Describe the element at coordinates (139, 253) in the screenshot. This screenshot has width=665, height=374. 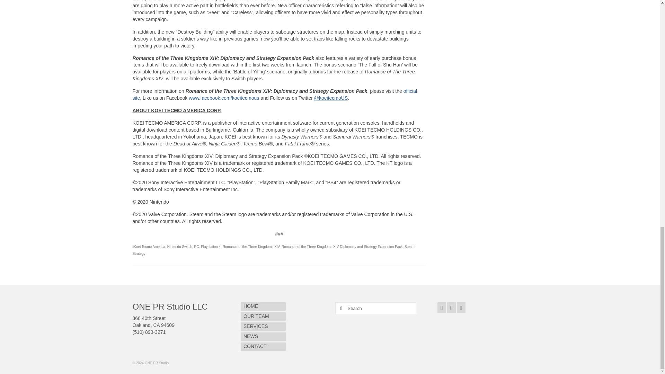
I see `Strategy` at that location.